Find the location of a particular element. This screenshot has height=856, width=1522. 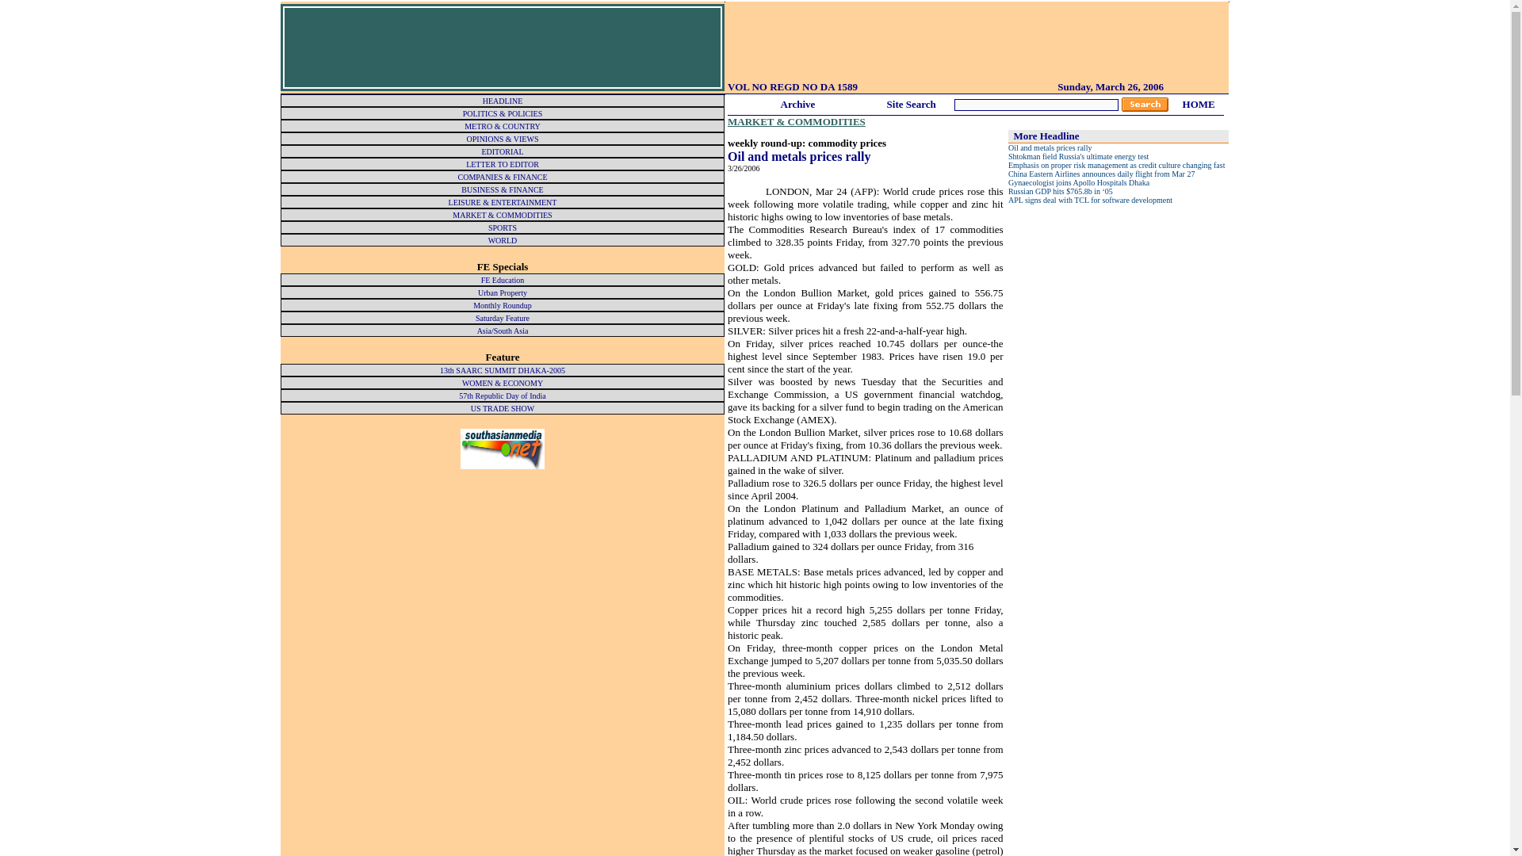

HEADLINE is located at coordinates (503, 101).